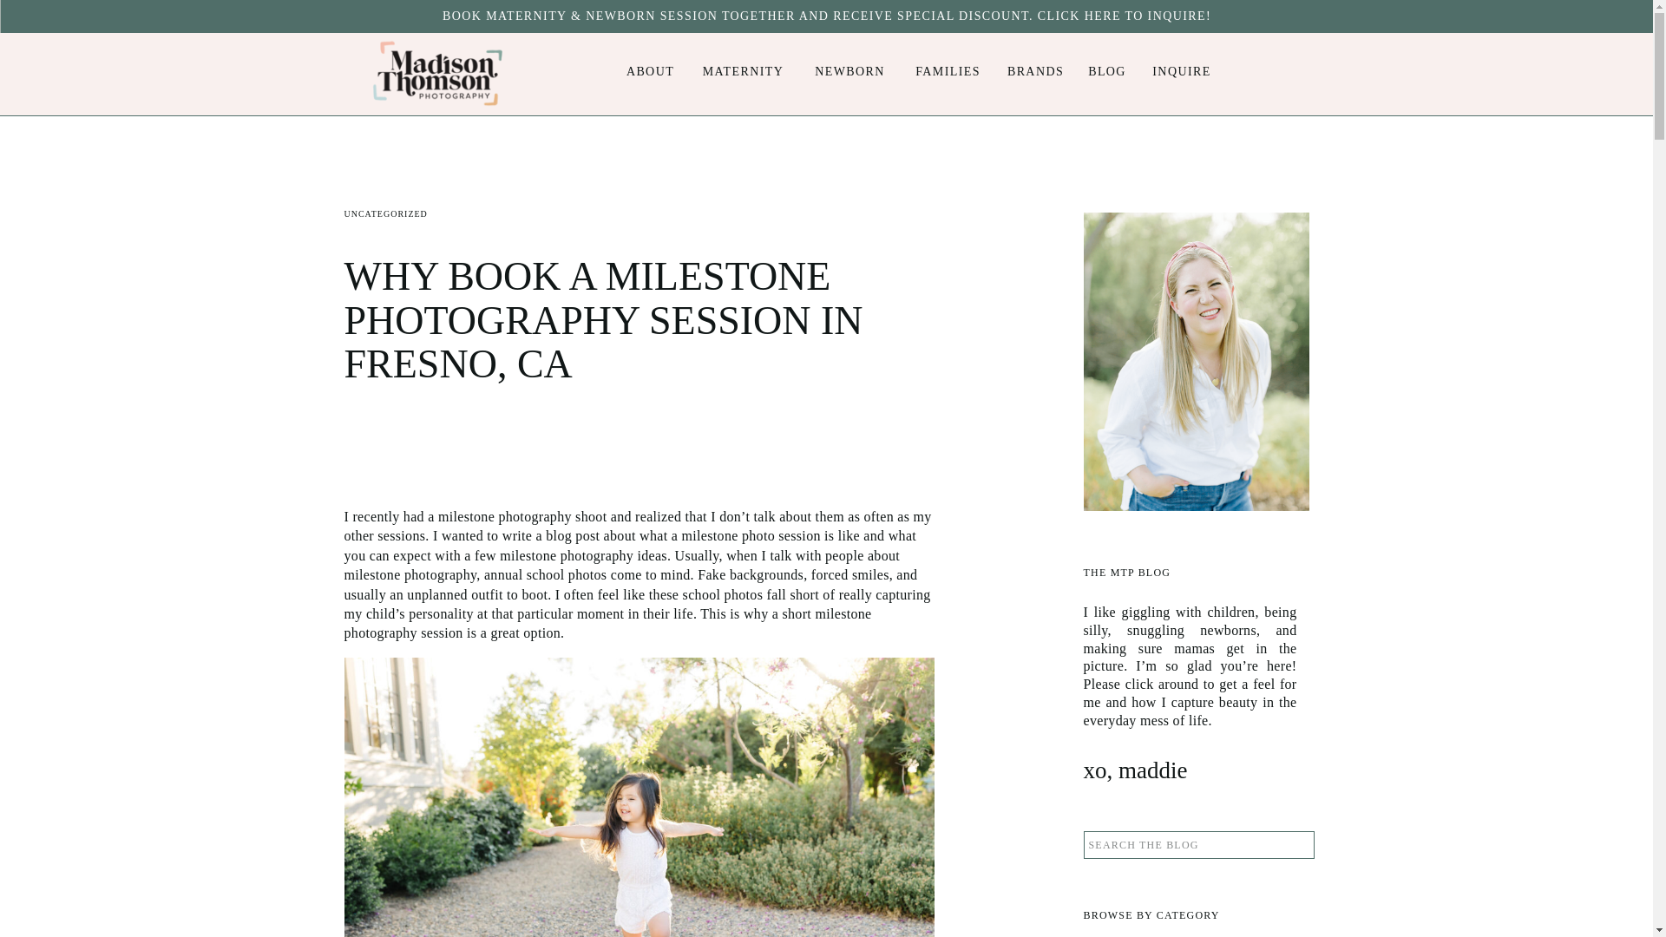  What do you see at coordinates (384, 213) in the screenshot?
I see `UNCATEGORIZED` at bounding box center [384, 213].